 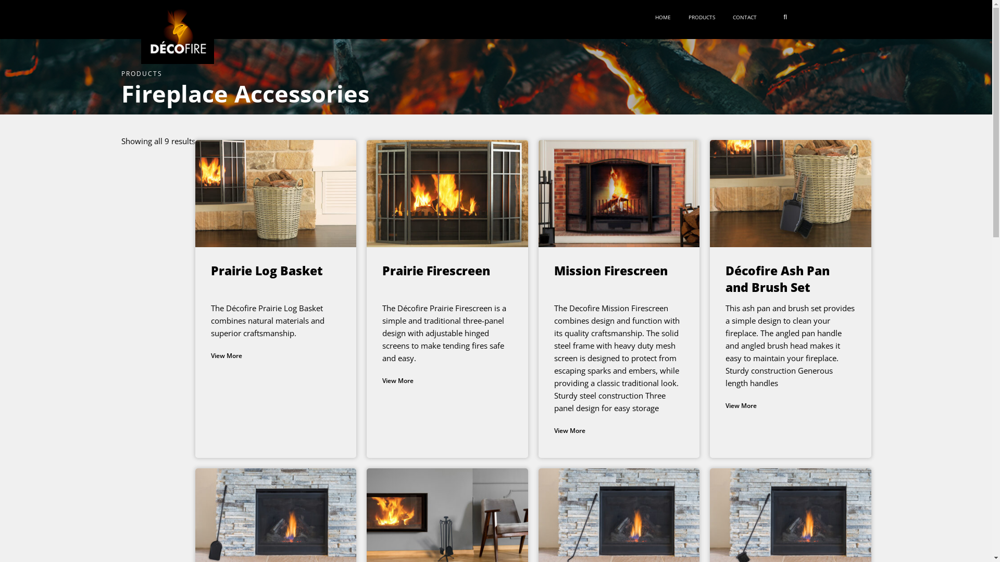 What do you see at coordinates (666, 18) in the screenshot?
I see `HOME` at bounding box center [666, 18].